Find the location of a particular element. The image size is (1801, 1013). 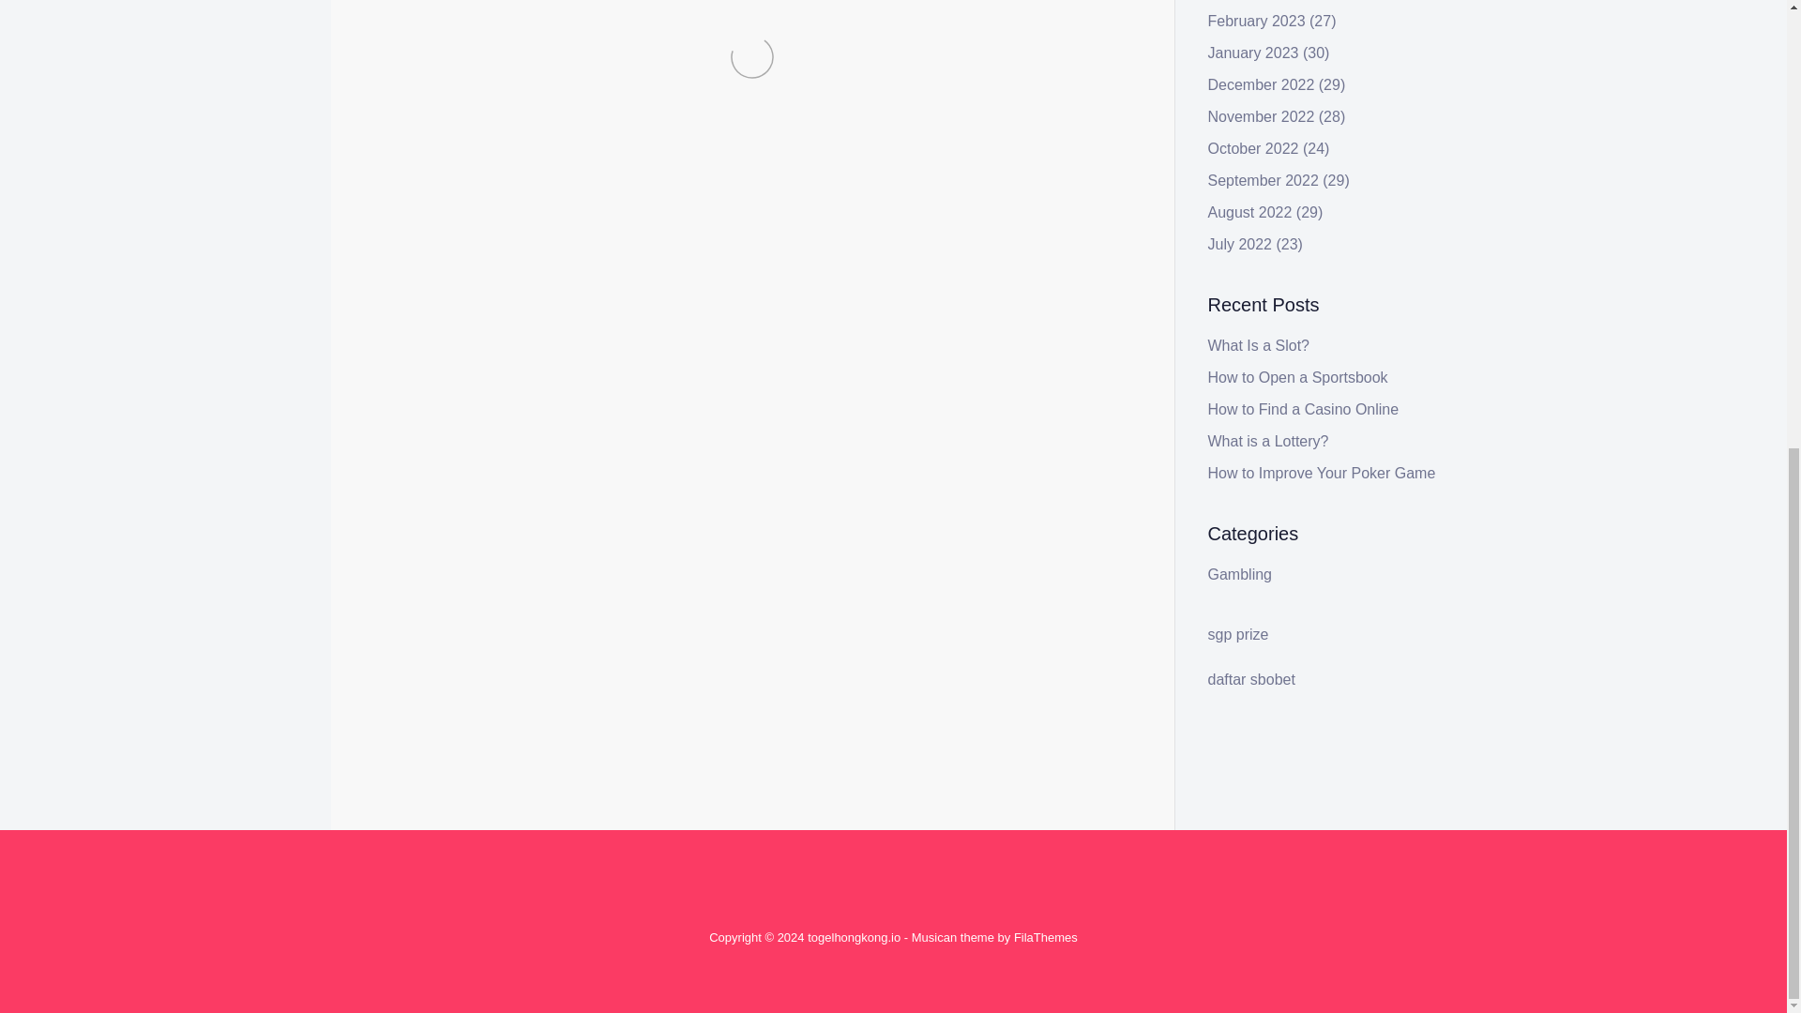

Gambling is located at coordinates (465, 476).